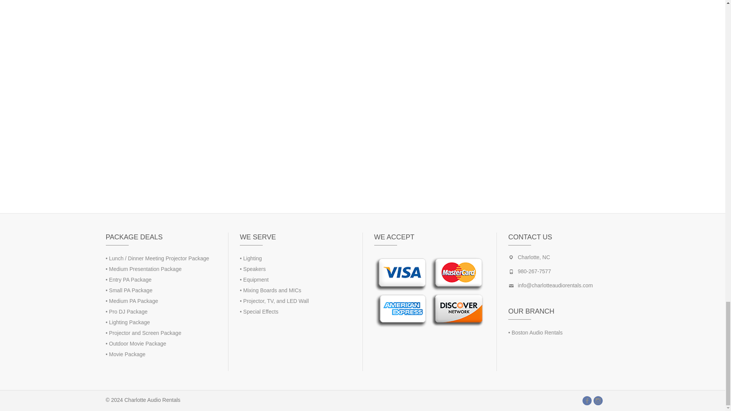 The image size is (731, 411). What do you see at coordinates (145, 269) in the screenshot?
I see `Medium Presentation Package` at bounding box center [145, 269].